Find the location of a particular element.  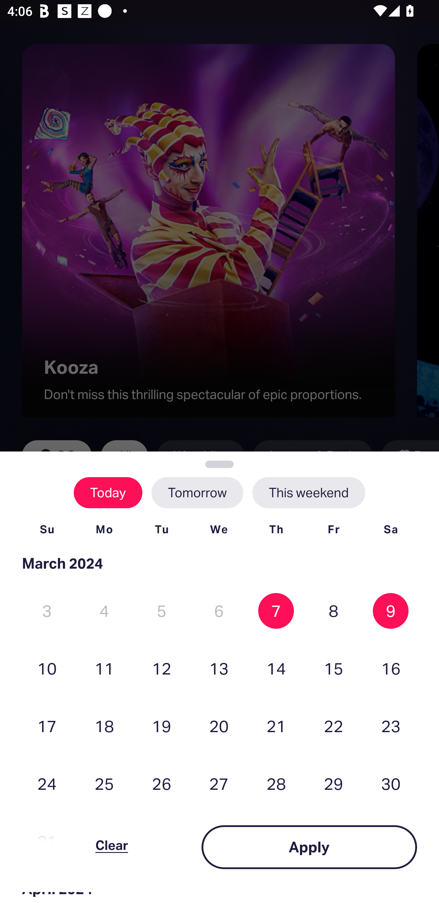

9 is located at coordinates (391, 611).